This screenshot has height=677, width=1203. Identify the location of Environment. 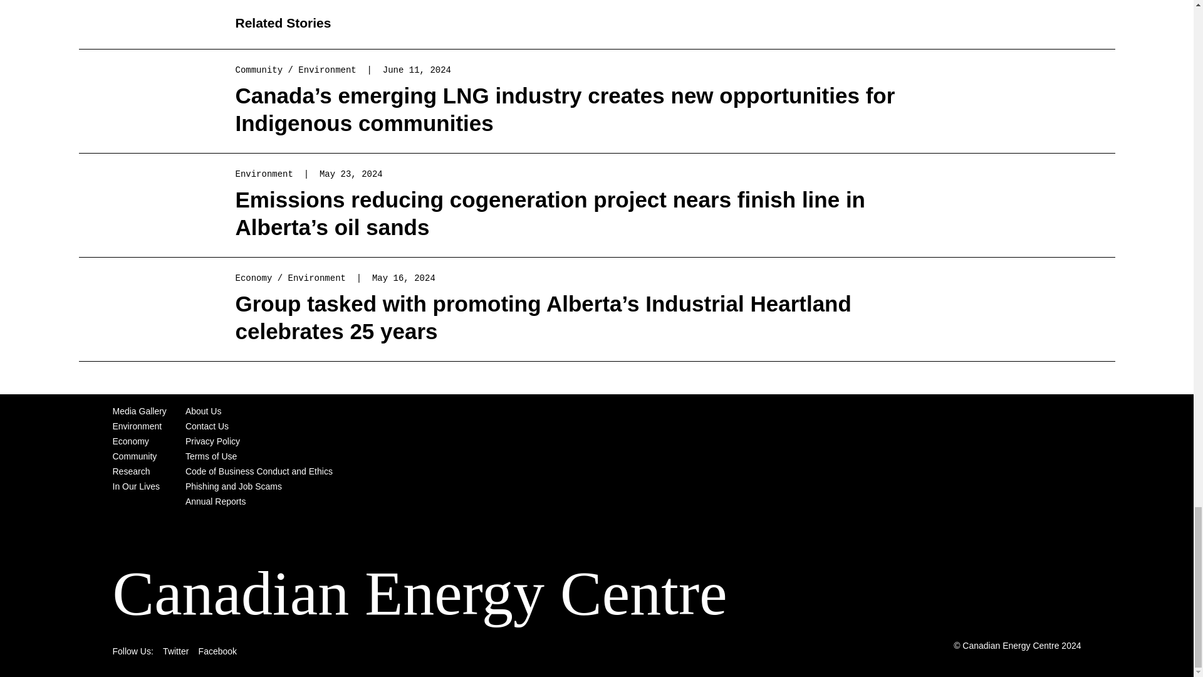
(317, 278).